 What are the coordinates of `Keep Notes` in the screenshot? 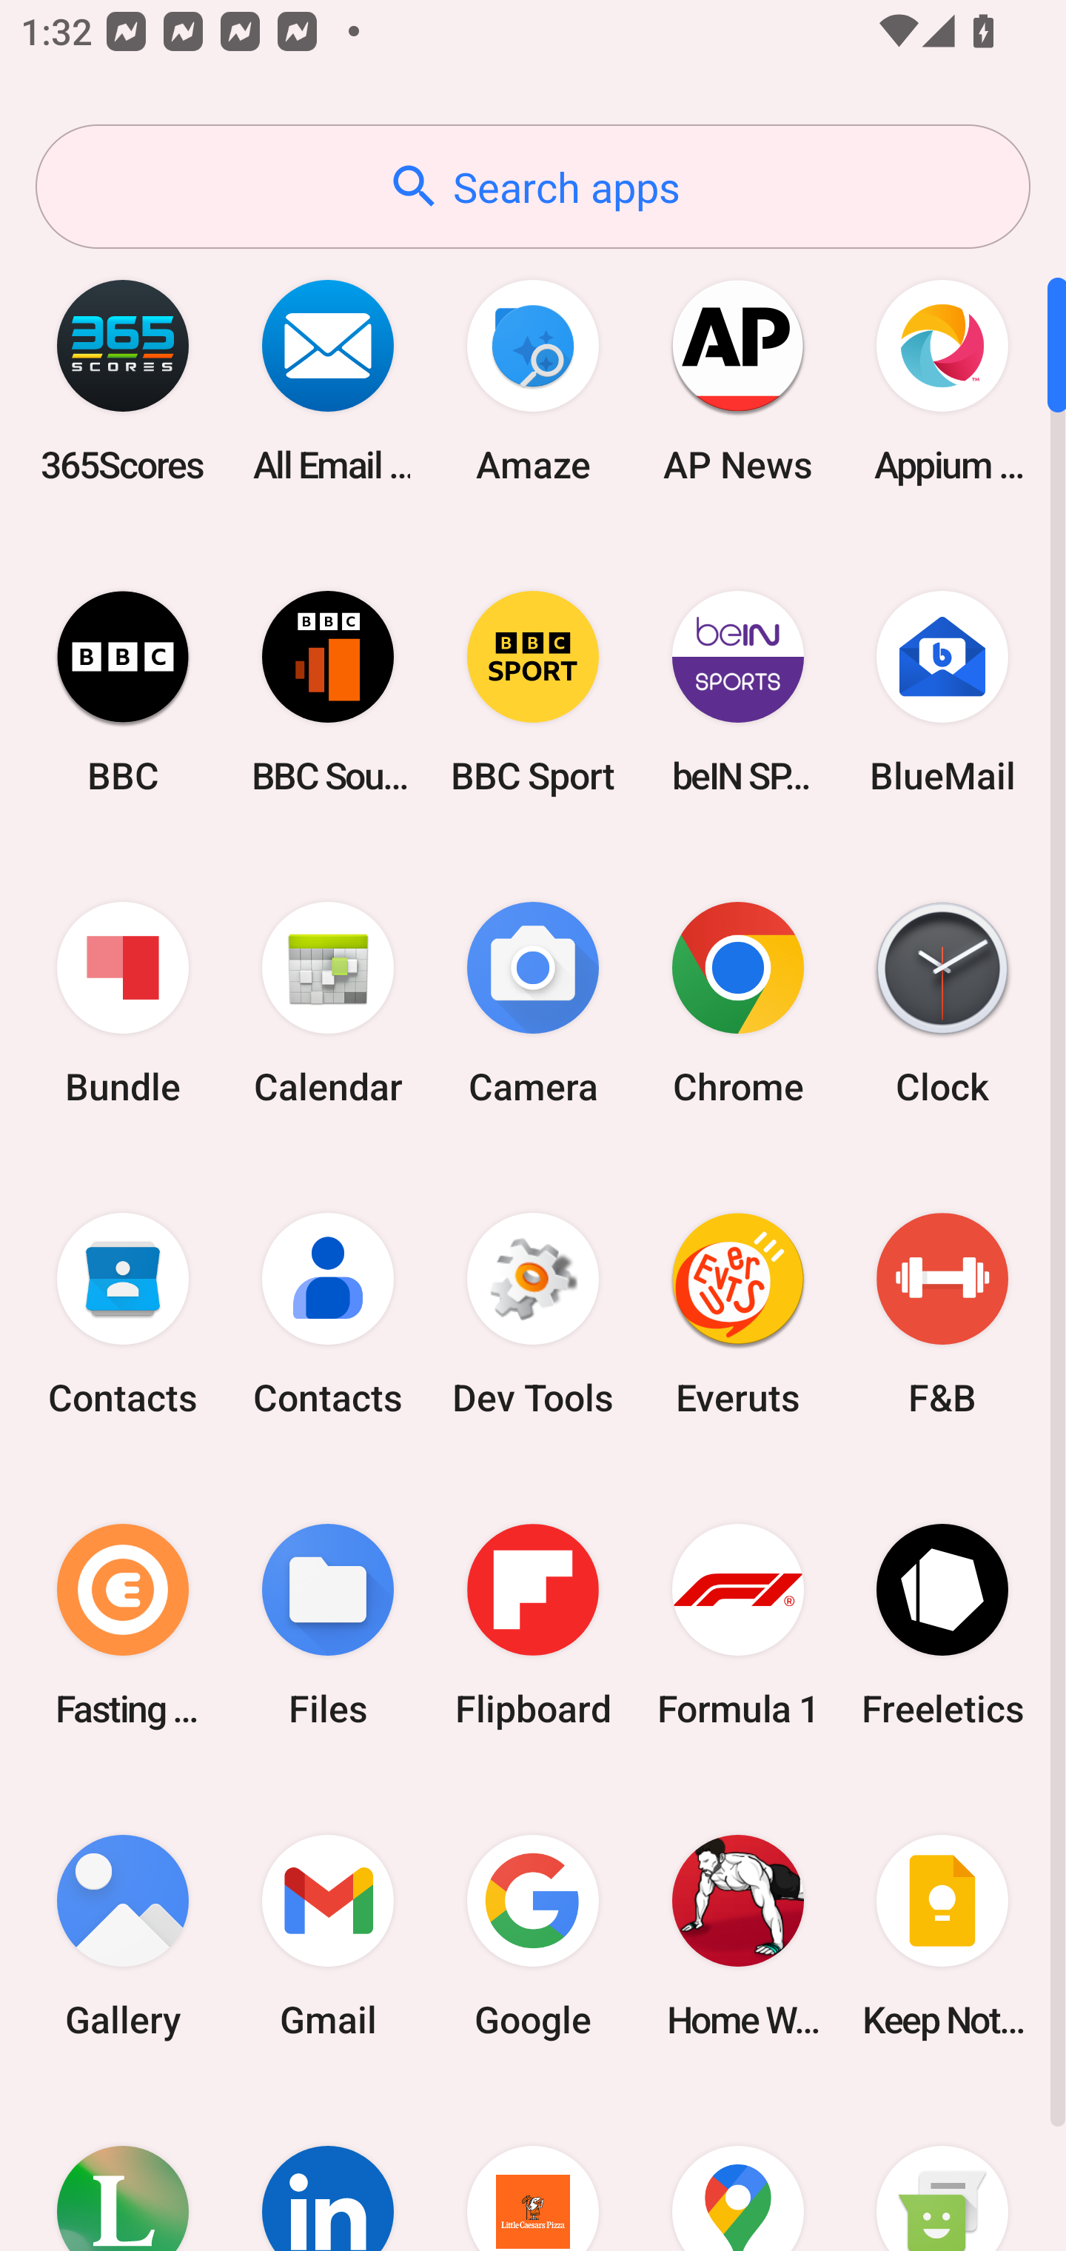 It's located at (942, 1936).